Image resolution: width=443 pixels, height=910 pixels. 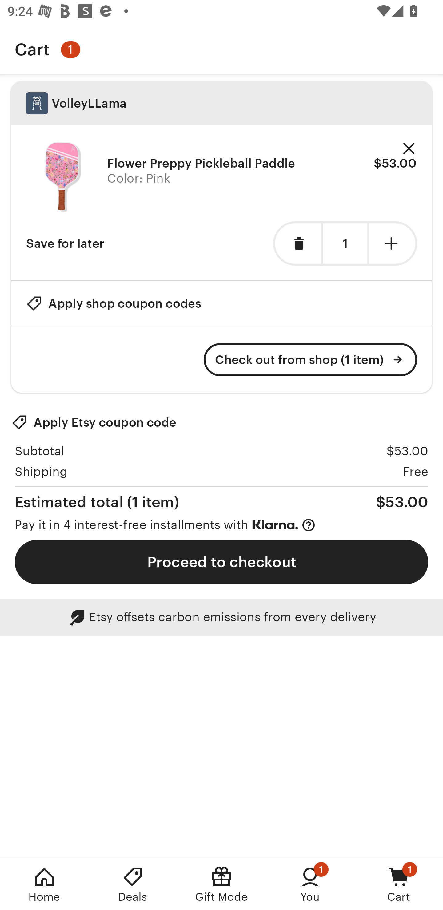 I want to click on Gift Mode, so click(x=221, y=884).